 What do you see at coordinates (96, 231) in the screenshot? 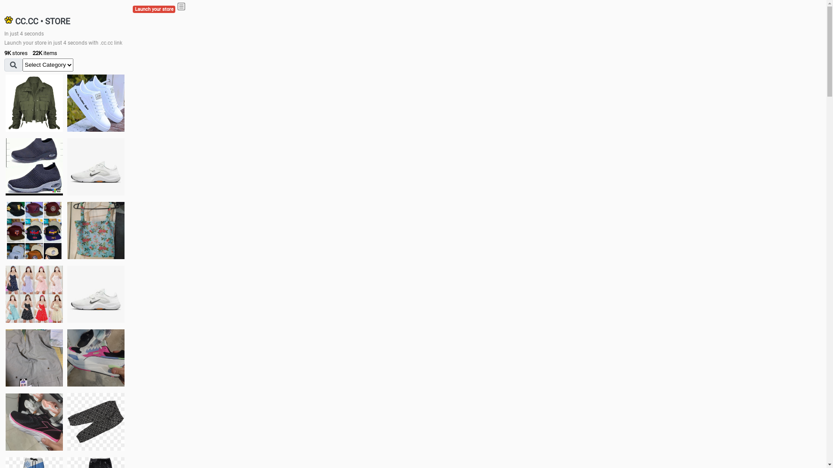
I see `Ukay cloth` at bounding box center [96, 231].